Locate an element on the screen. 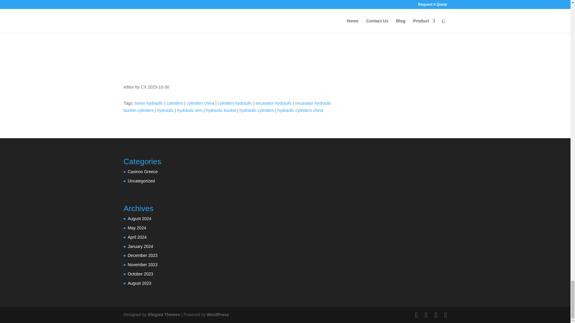  cylinders is located at coordinates (175, 103).